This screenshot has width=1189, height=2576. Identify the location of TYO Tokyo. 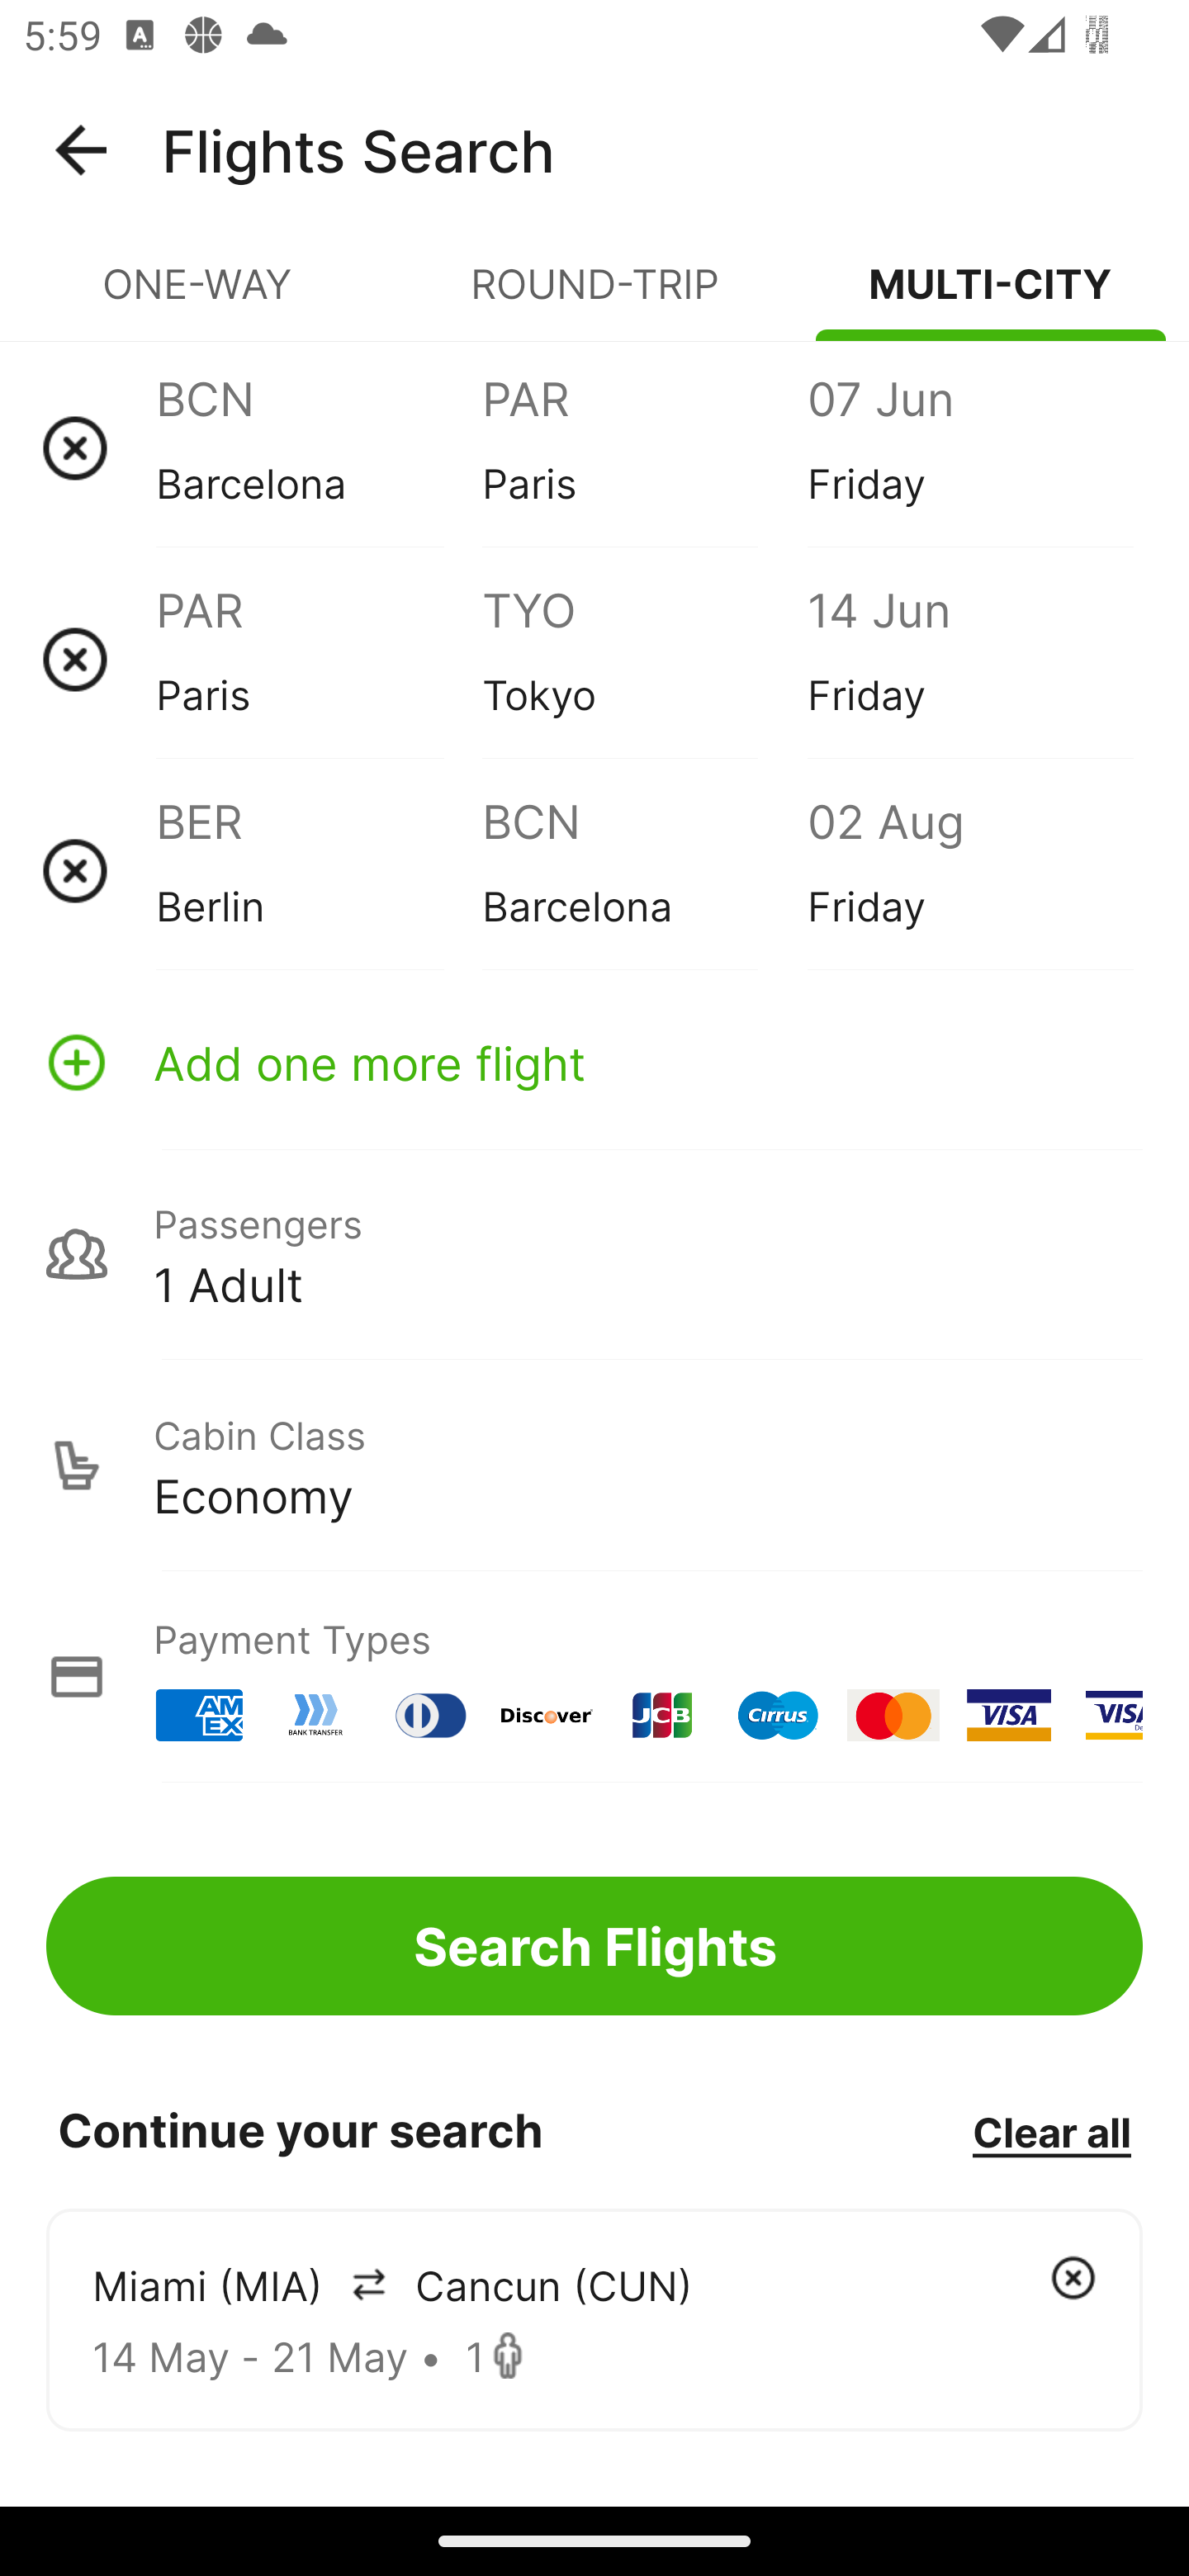
(644, 659).